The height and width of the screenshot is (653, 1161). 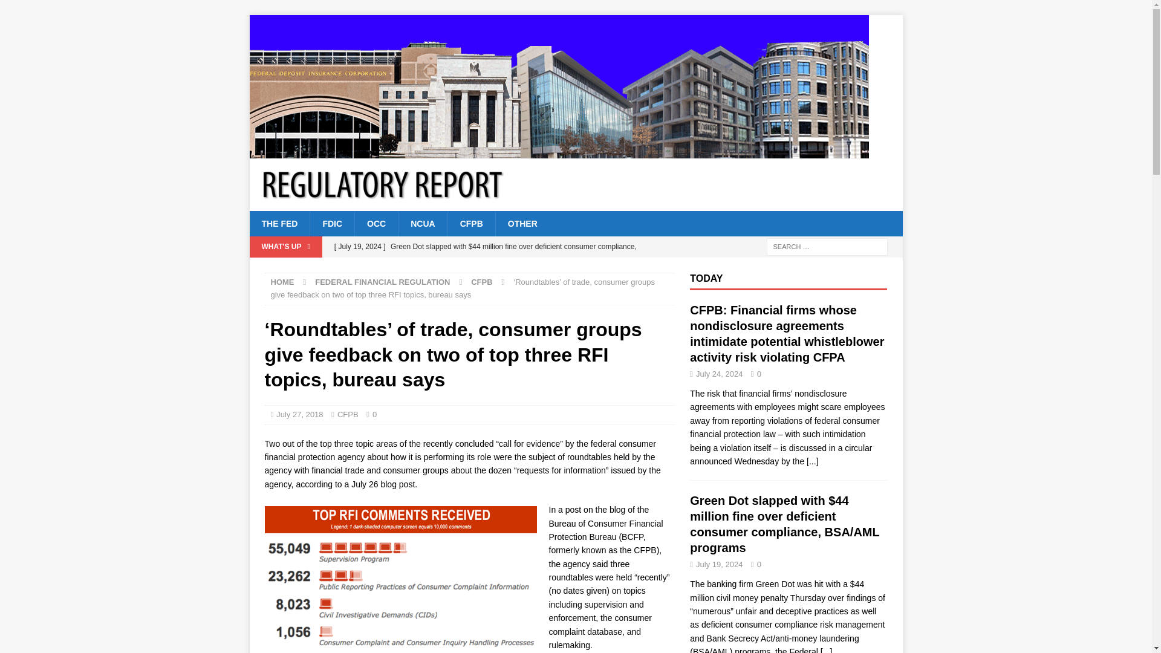 What do you see at coordinates (382, 282) in the screenshot?
I see `FEDERAL FINANCIAL REGULATION` at bounding box center [382, 282].